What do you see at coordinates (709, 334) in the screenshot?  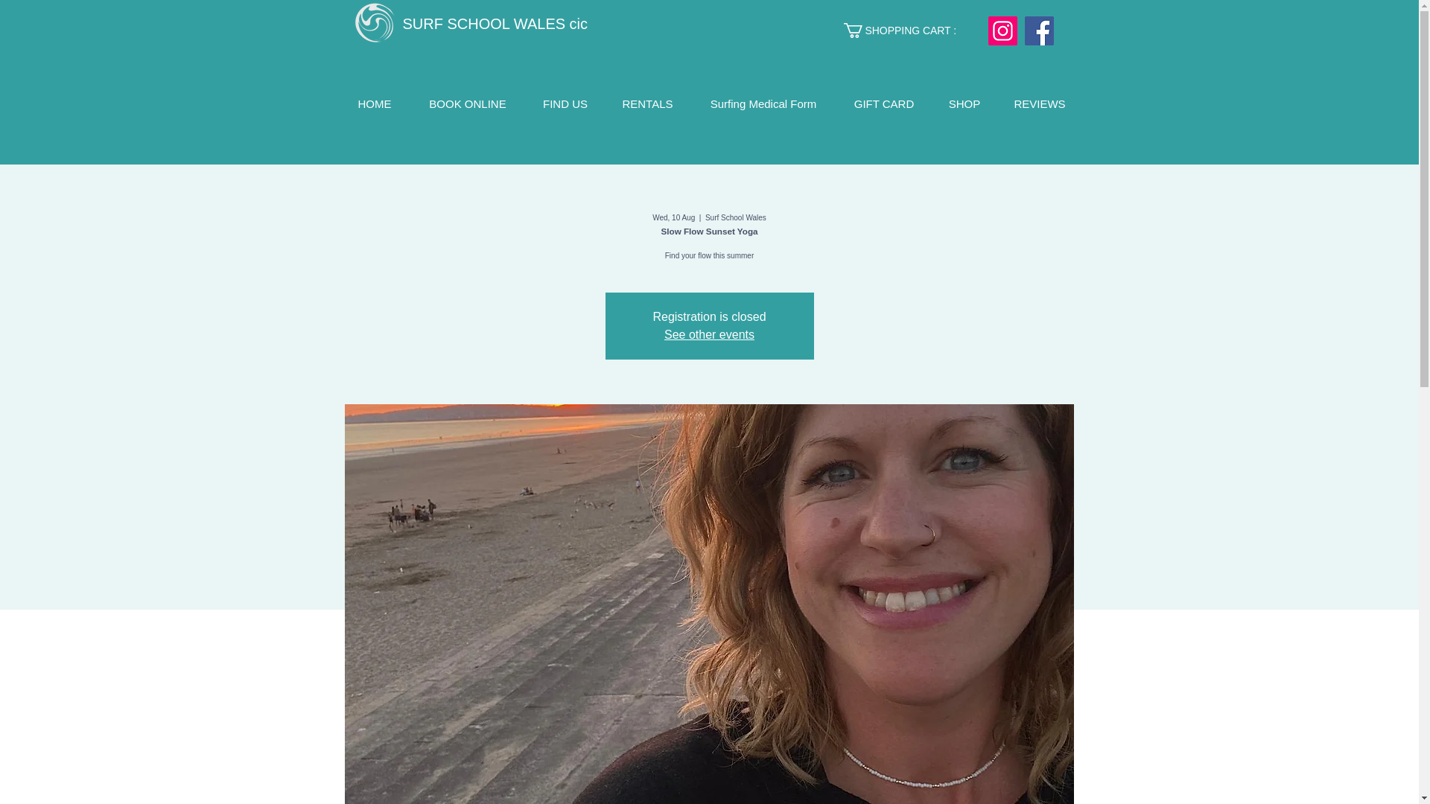 I see `See other events` at bounding box center [709, 334].